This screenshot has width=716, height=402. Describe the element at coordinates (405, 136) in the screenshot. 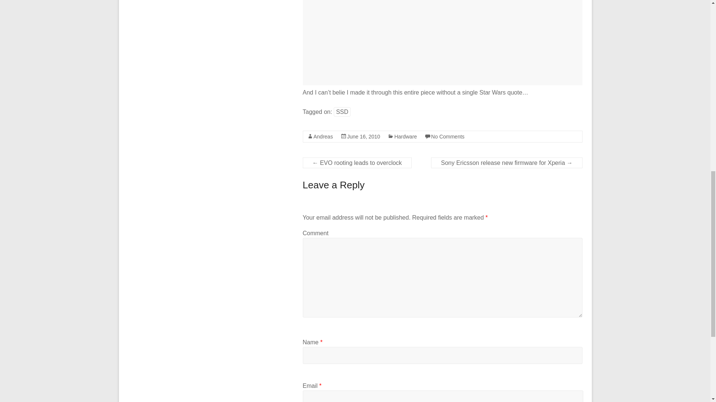

I see `Hardware` at that location.